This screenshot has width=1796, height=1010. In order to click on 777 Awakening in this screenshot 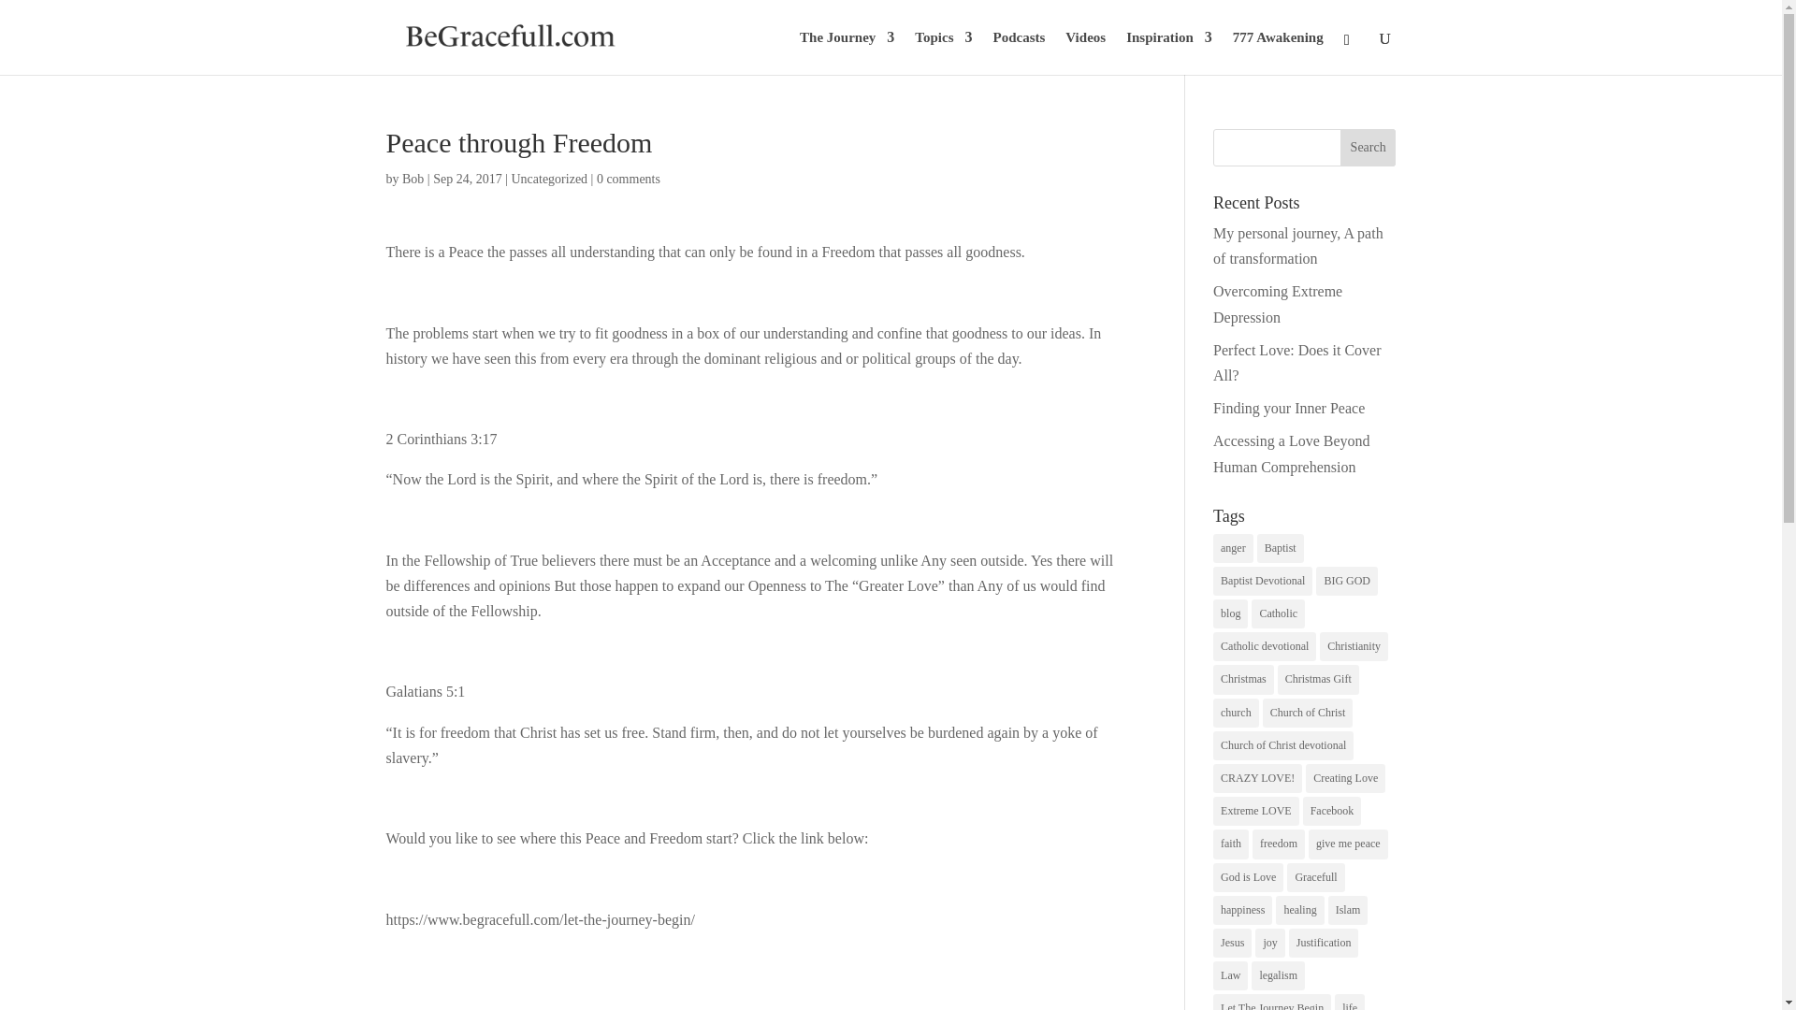, I will do `click(1278, 52)`.